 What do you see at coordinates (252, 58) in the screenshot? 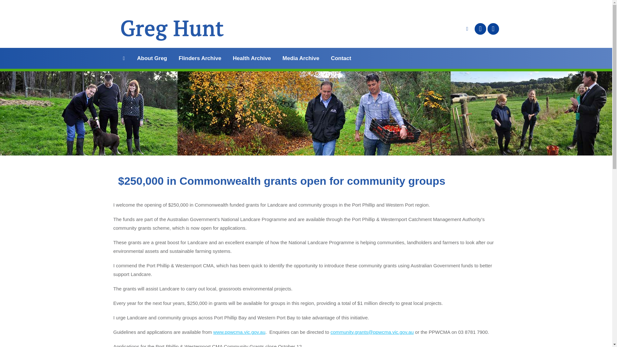
I see `Health Archive` at bounding box center [252, 58].